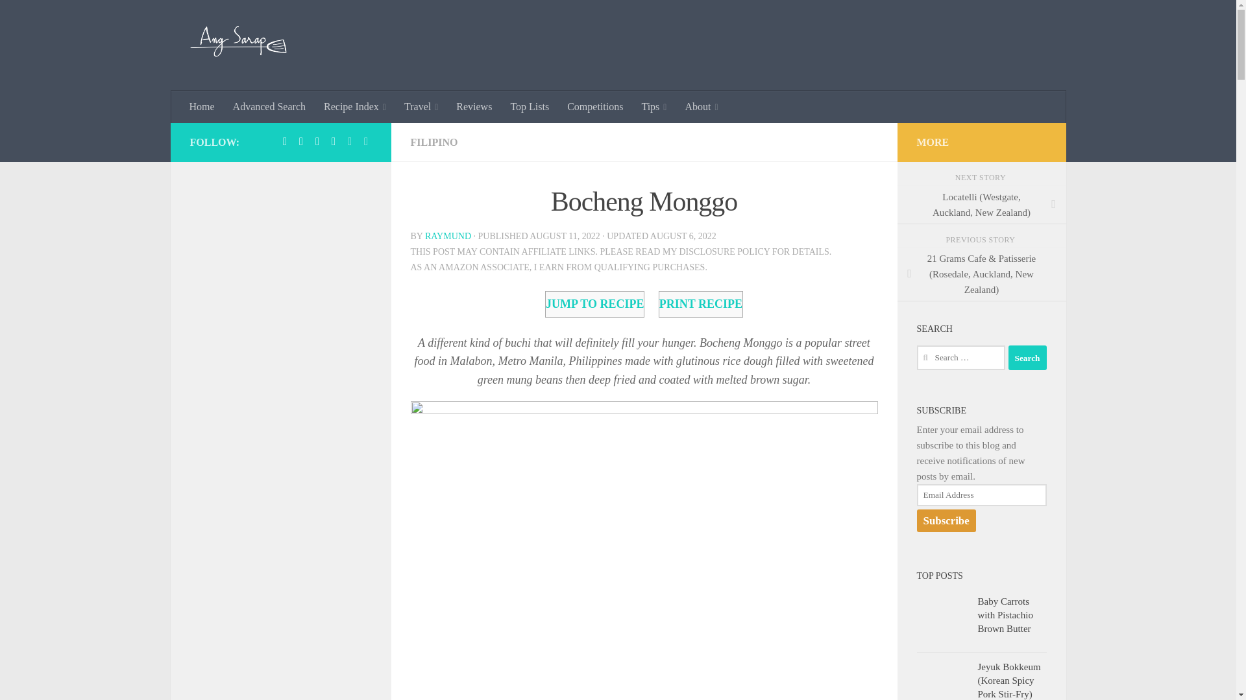  What do you see at coordinates (1027, 358) in the screenshot?
I see `Search` at bounding box center [1027, 358].